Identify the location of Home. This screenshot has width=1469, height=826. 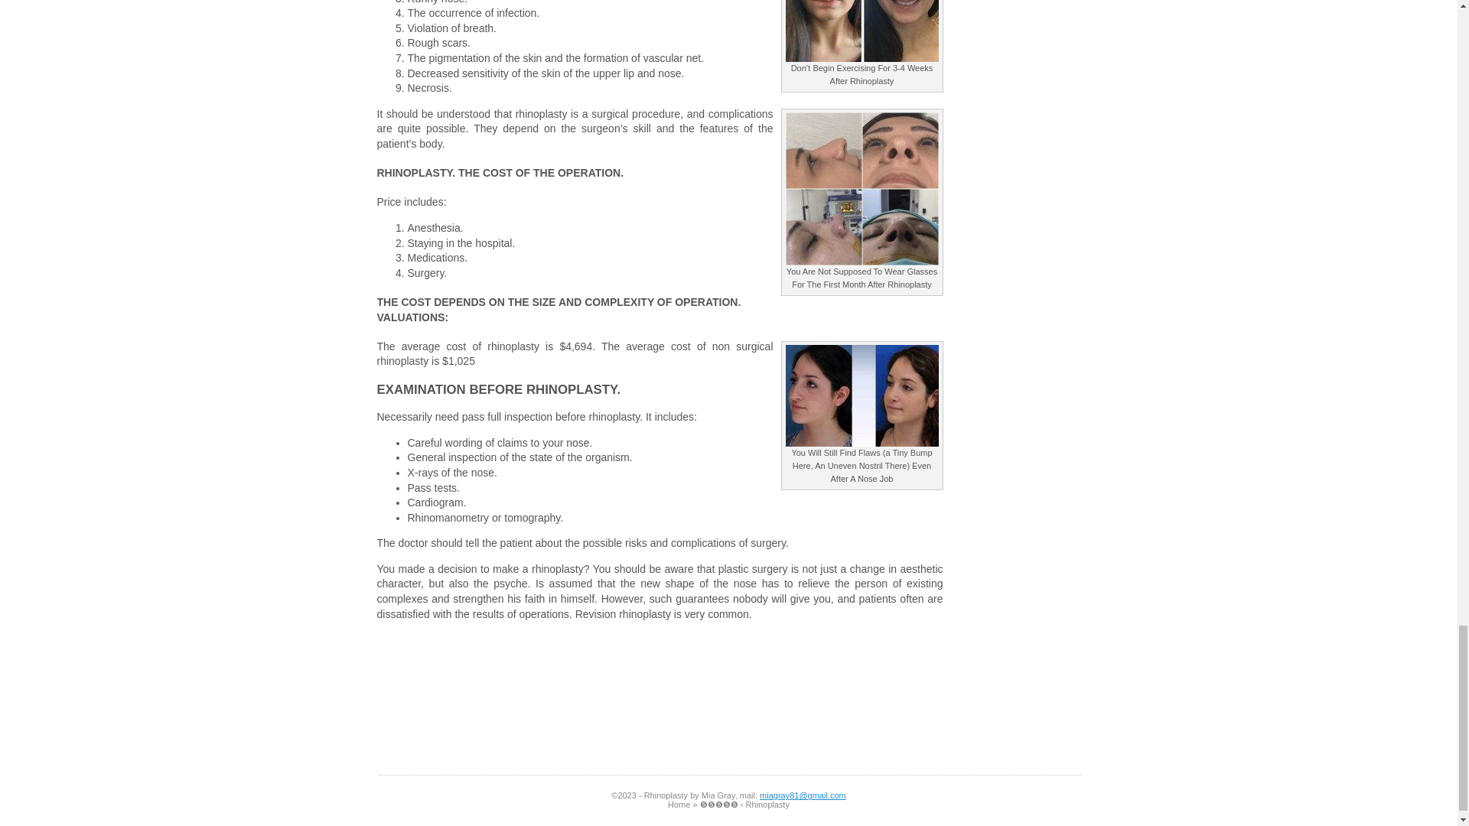
(679, 805).